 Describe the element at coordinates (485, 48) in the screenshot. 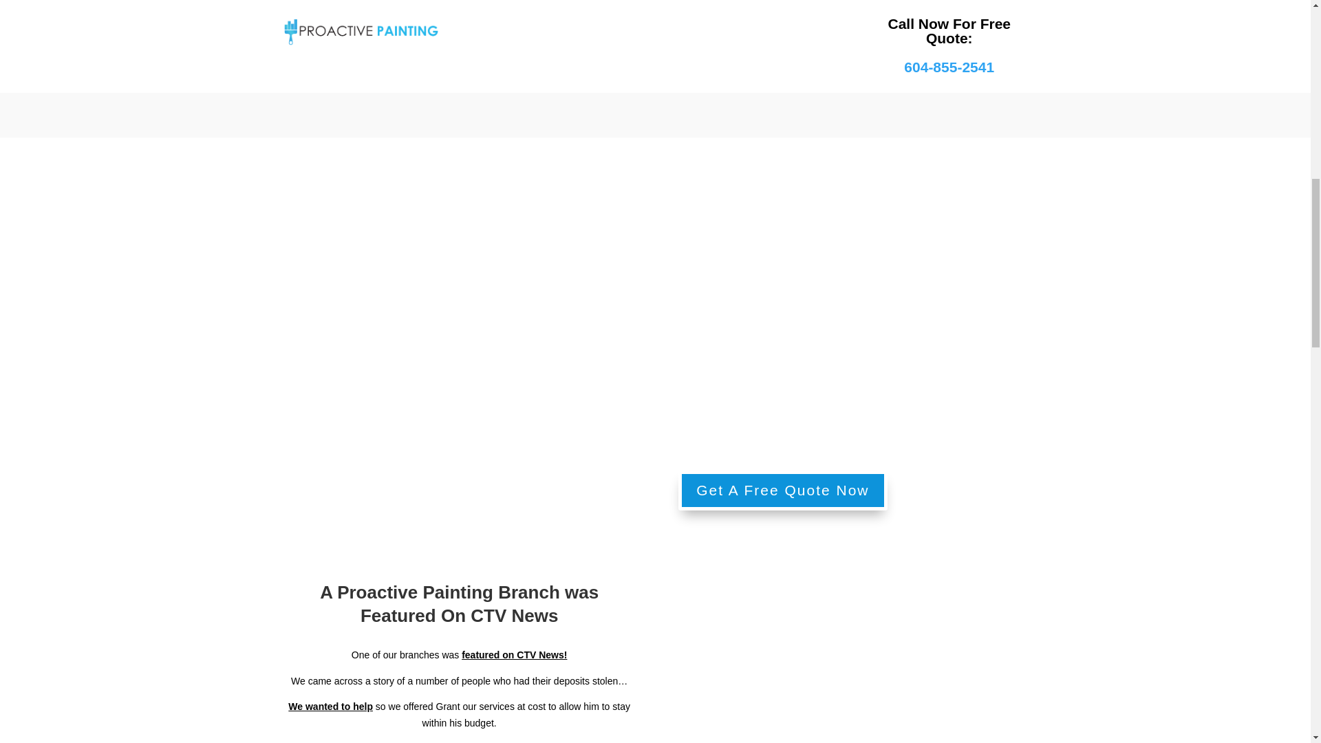

I see `Google Revie Logo` at that location.